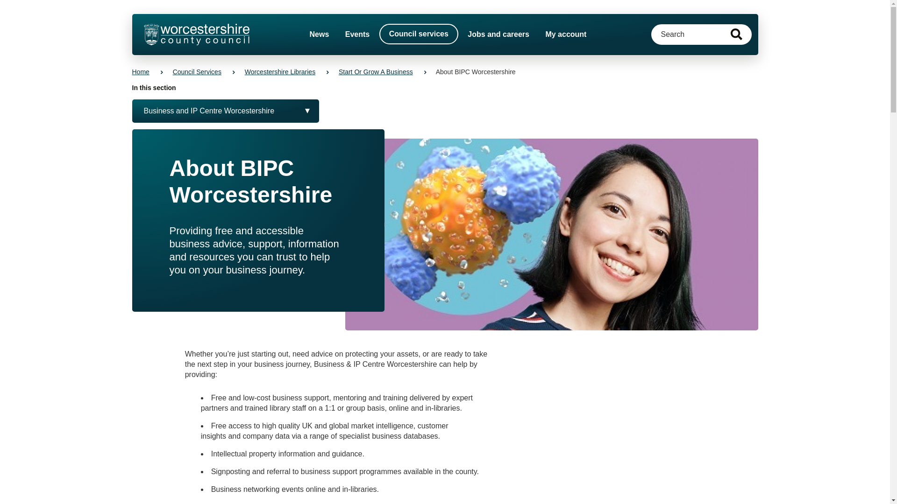 This screenshot has height=504, width=897. What do you see at coordinates (498, 35) in the screenshot?
I see `Jobs and careers` at bounding box center [498, 35].